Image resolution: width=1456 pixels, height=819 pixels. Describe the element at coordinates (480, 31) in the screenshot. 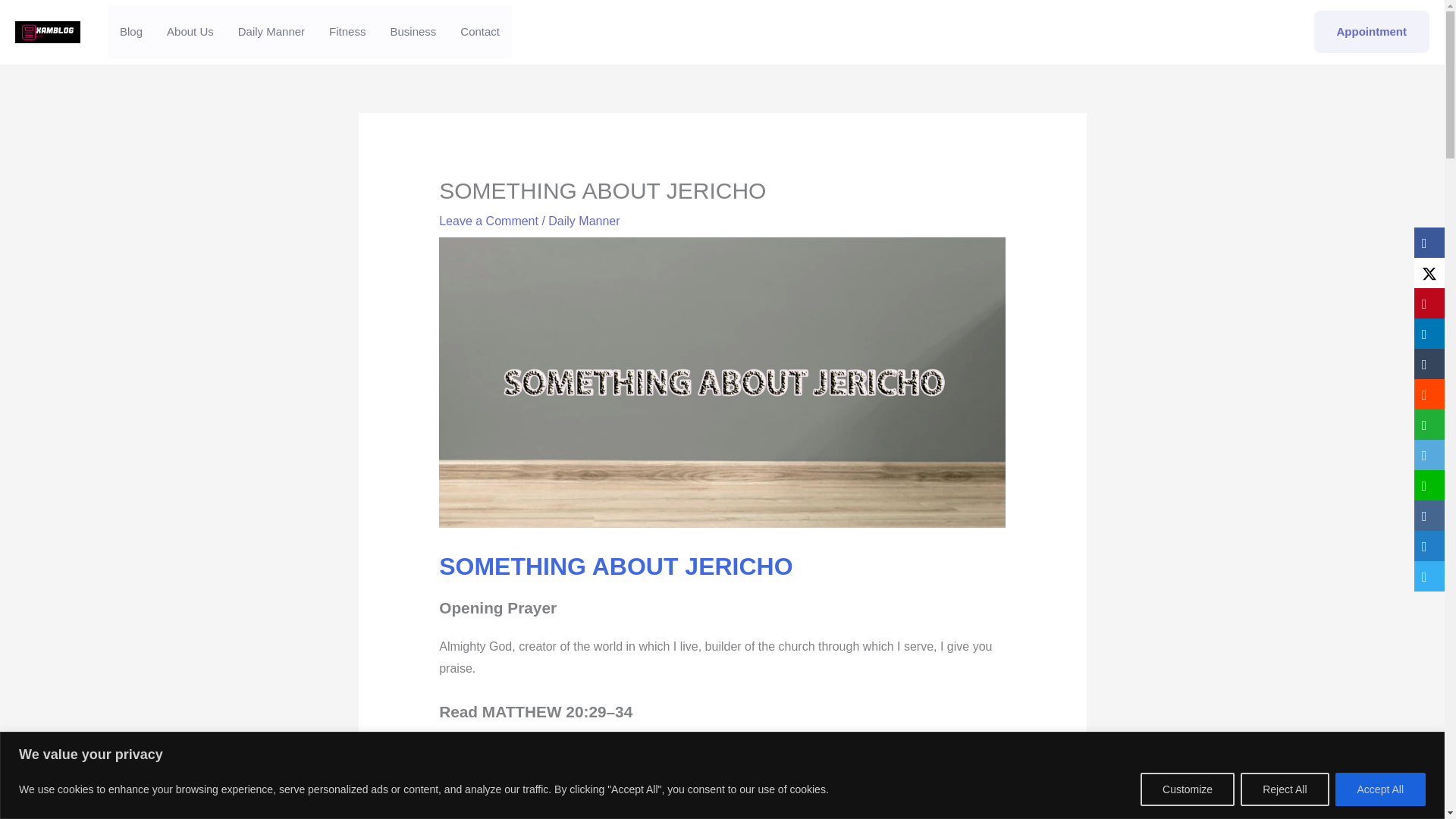

I see `Contact` at that location.